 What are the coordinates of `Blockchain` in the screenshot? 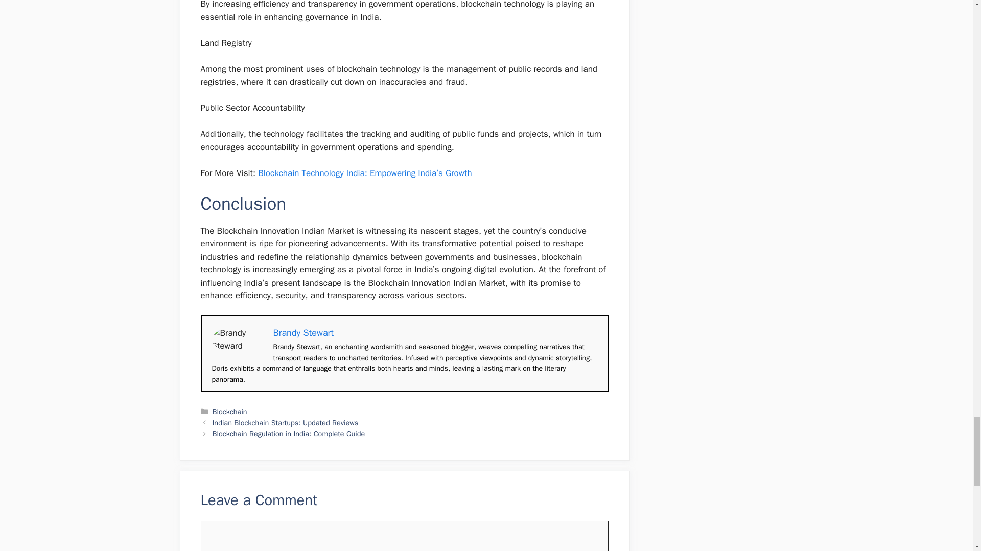 It's located at (230, 412).